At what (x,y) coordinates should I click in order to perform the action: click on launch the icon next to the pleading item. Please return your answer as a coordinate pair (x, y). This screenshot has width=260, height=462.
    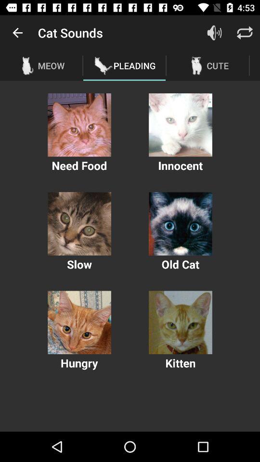
    Looking at the image, I should click on (214, 33).